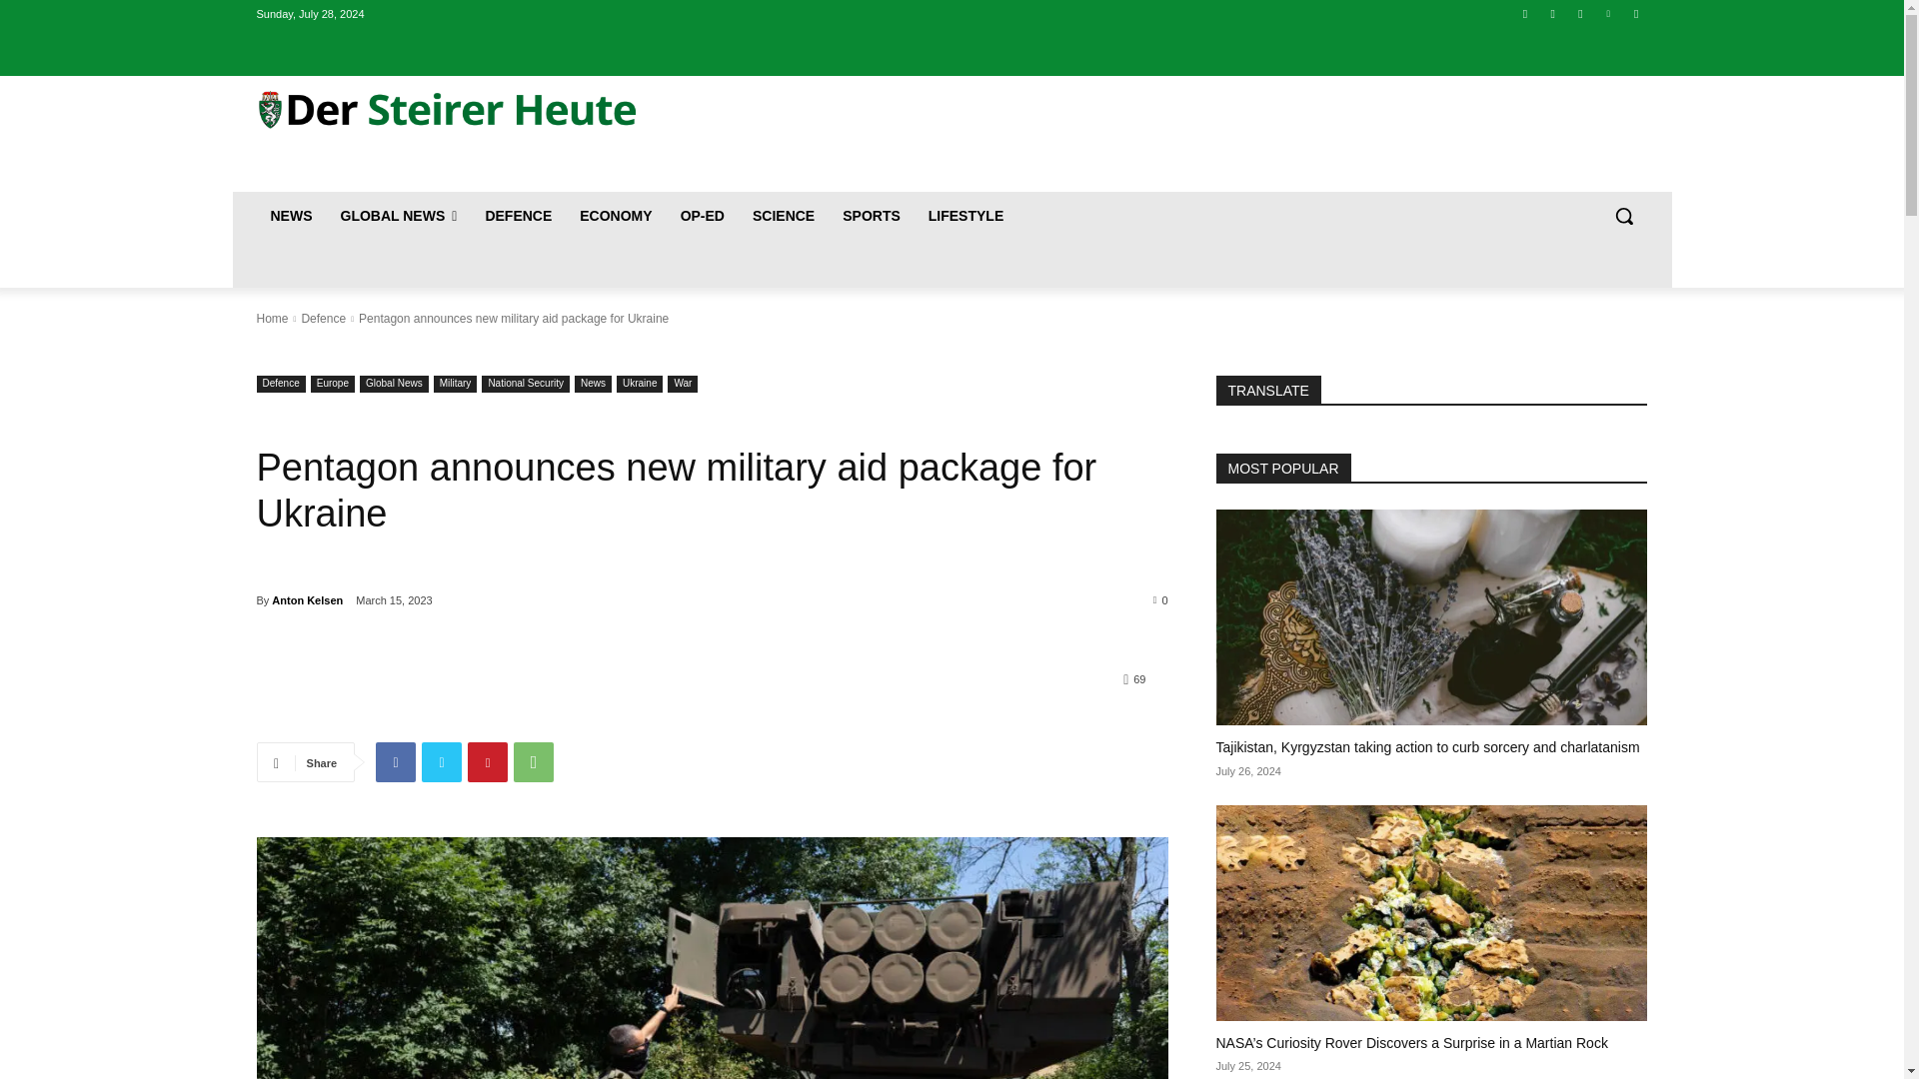  What do you see at coordinates (534, 762) in the screenshot?
I see `WhatsApp` at bounding box center [534, 762].